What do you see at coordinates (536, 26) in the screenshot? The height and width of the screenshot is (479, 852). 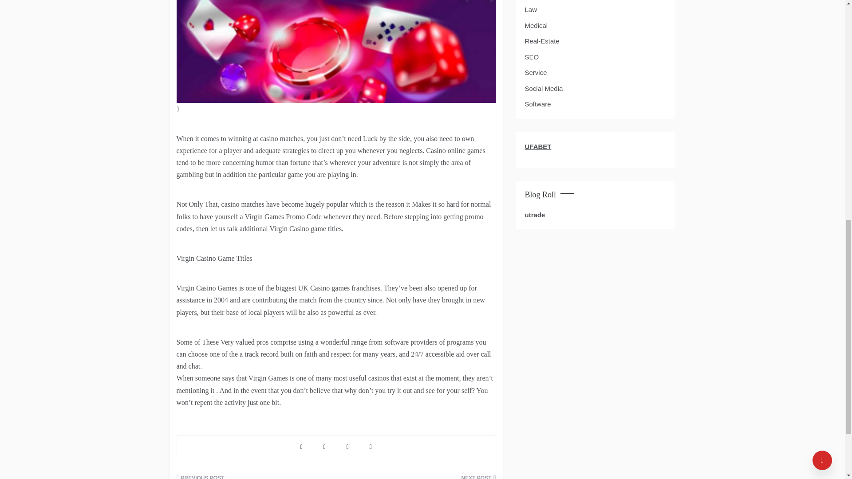 I see `Medical` at bounding box center [536, 26].